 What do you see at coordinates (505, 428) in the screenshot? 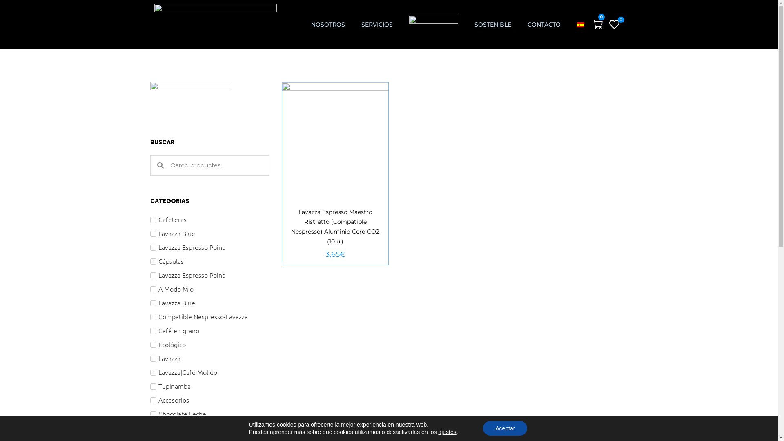
I see `Aceptar` at bounding box center [505, 428].